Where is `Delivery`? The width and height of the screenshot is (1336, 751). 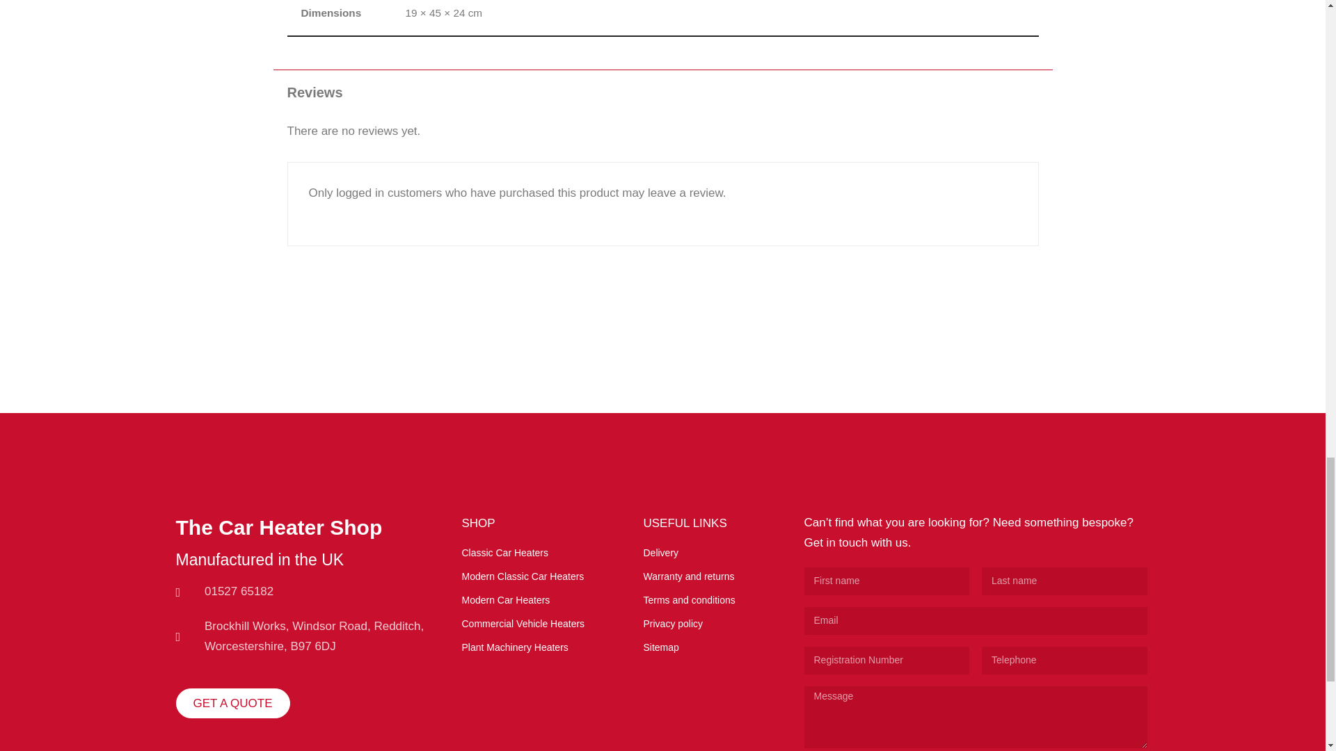
Delivery is located at coordinates (713, 553).